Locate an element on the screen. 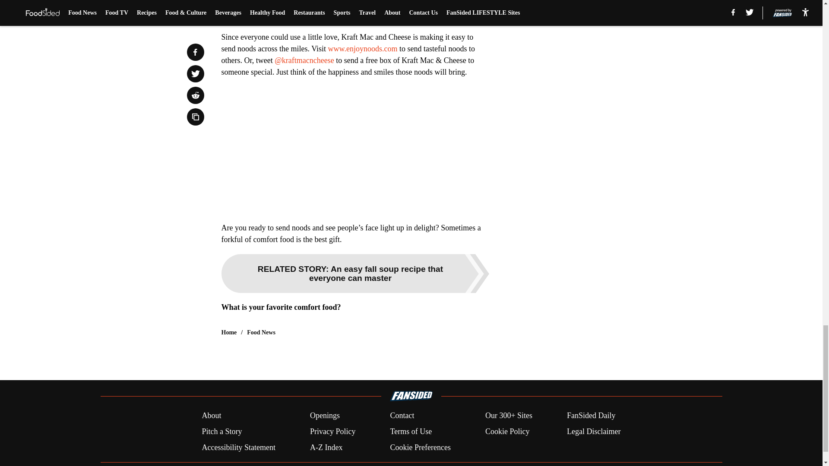  Pitch a Story is located at coordinates (221, 431).